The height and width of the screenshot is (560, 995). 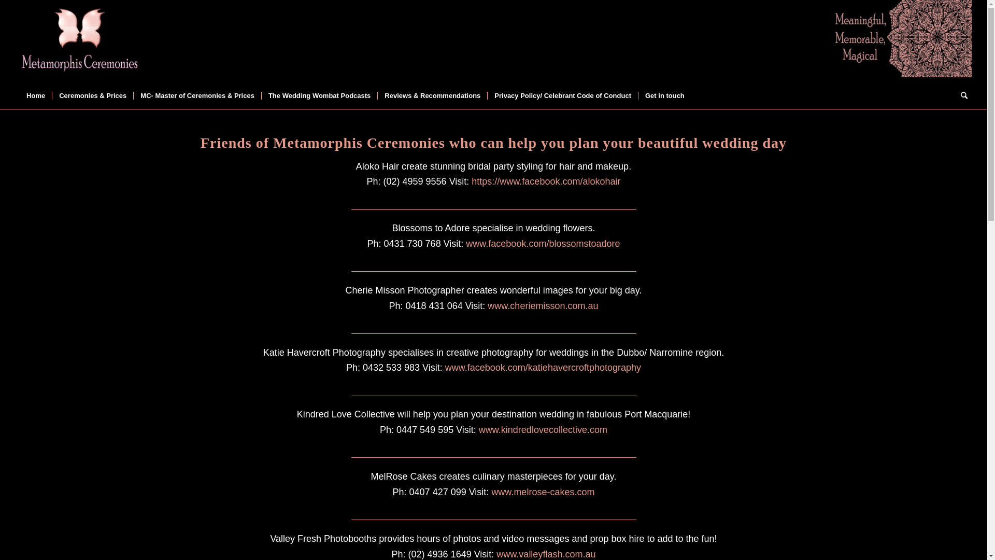 I want to click on www.kindredlovecollective.com, so click(x=543, y=430).